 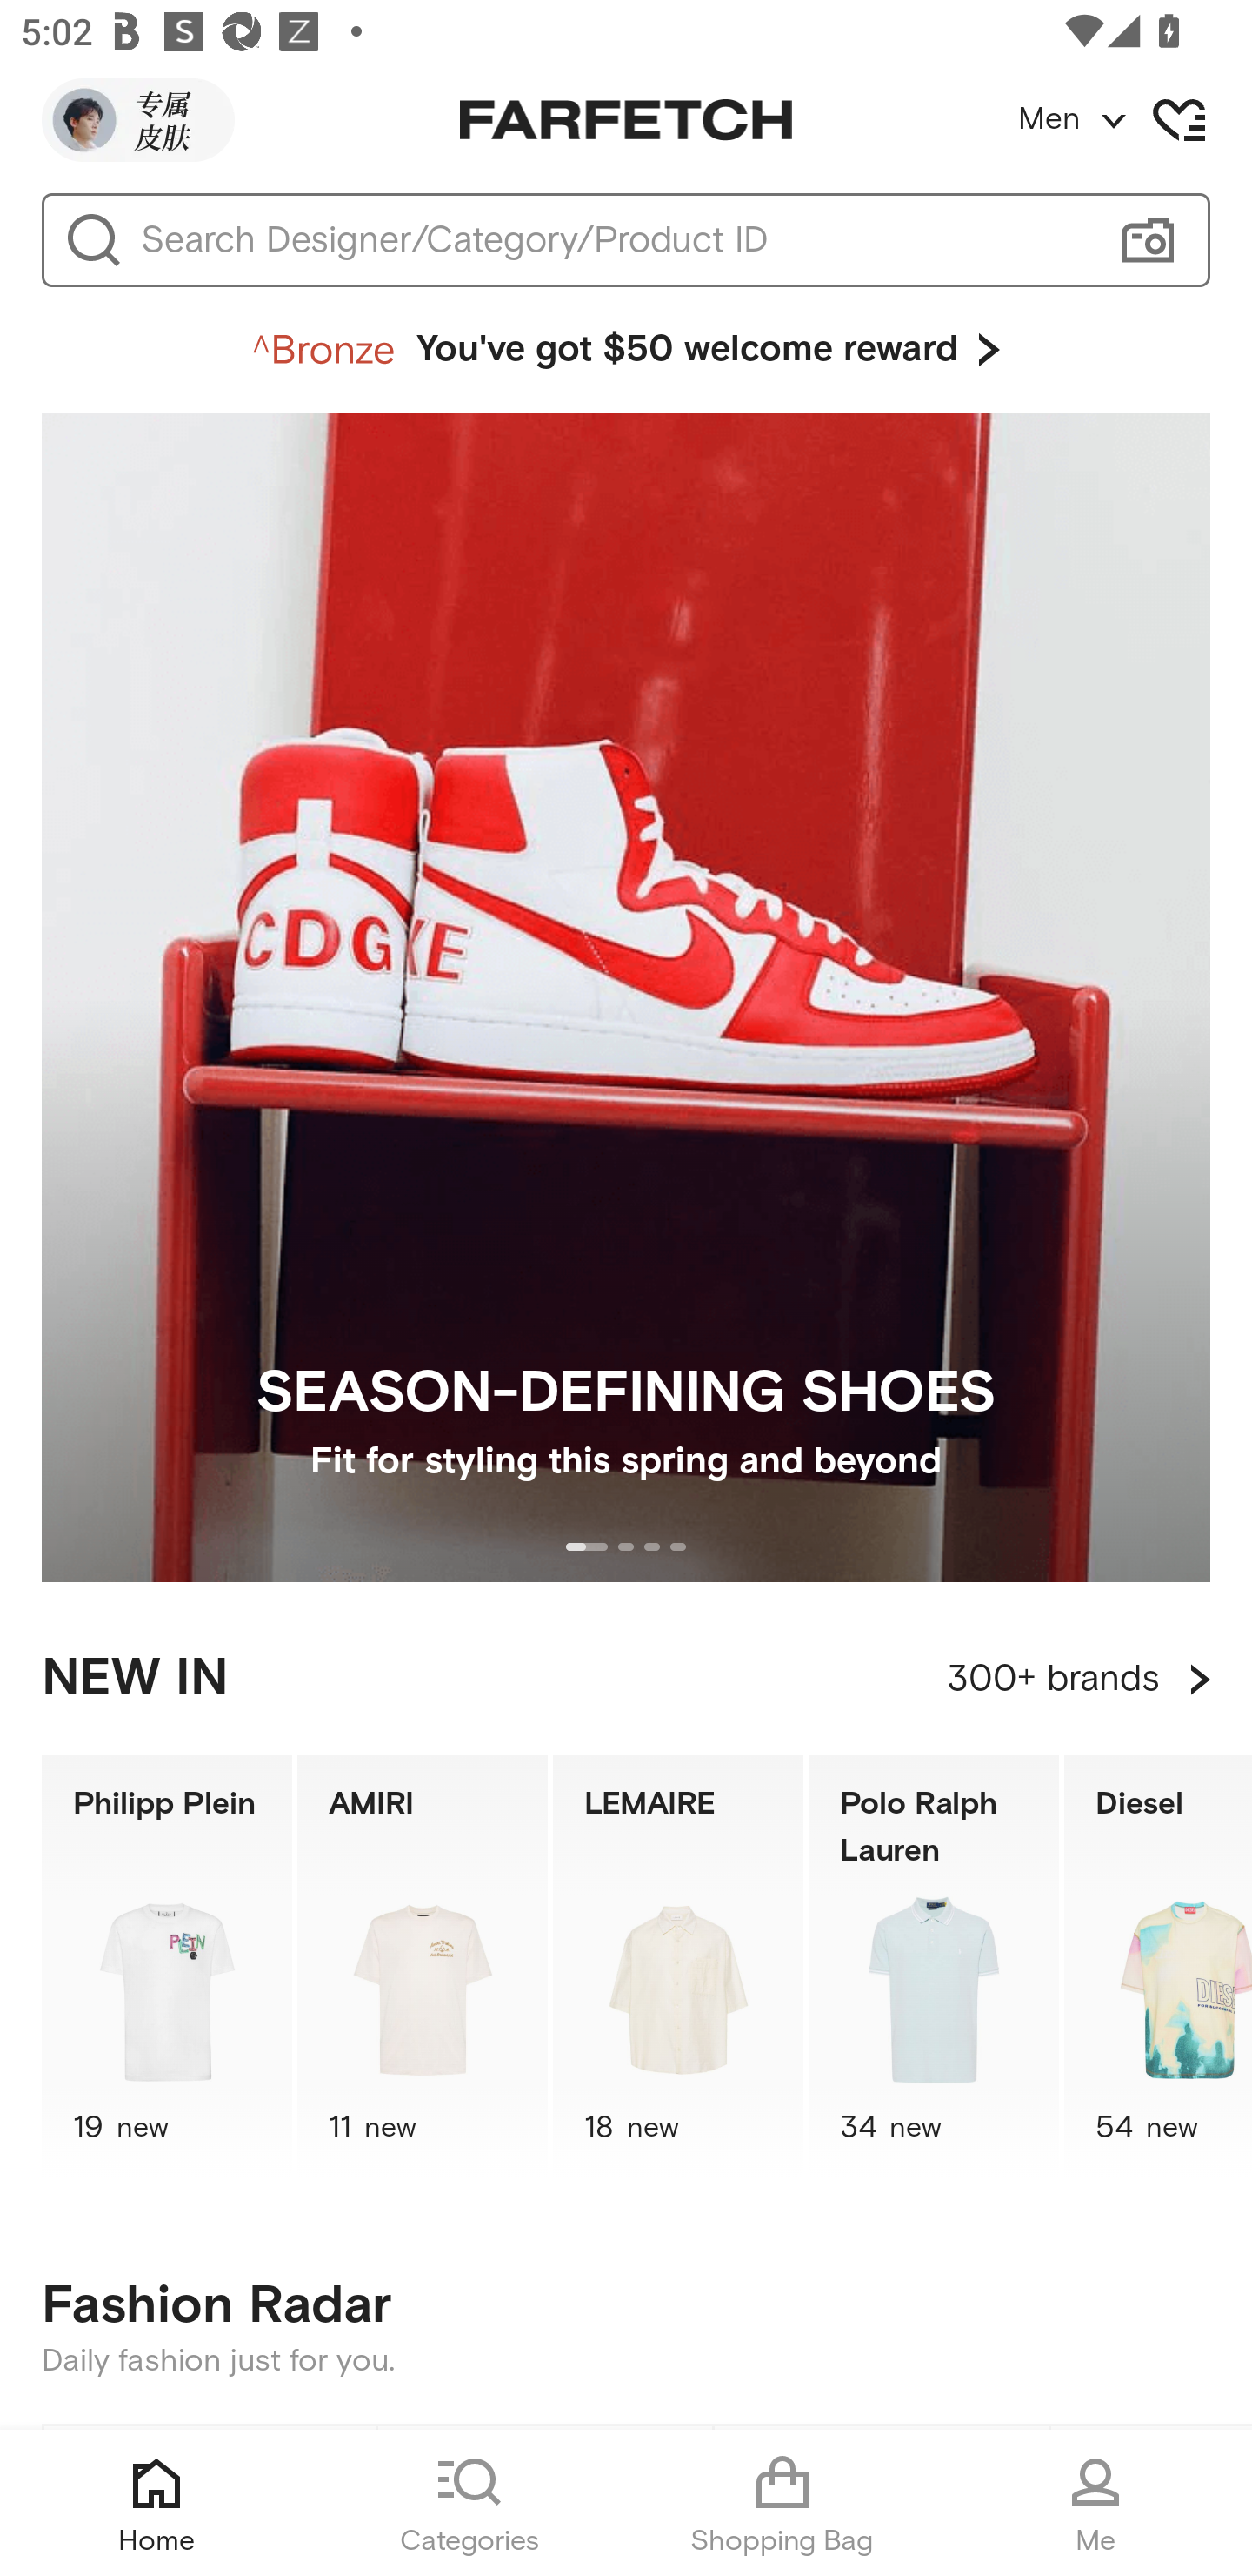 I want to click on Categories, so click(x=469, y=2503).